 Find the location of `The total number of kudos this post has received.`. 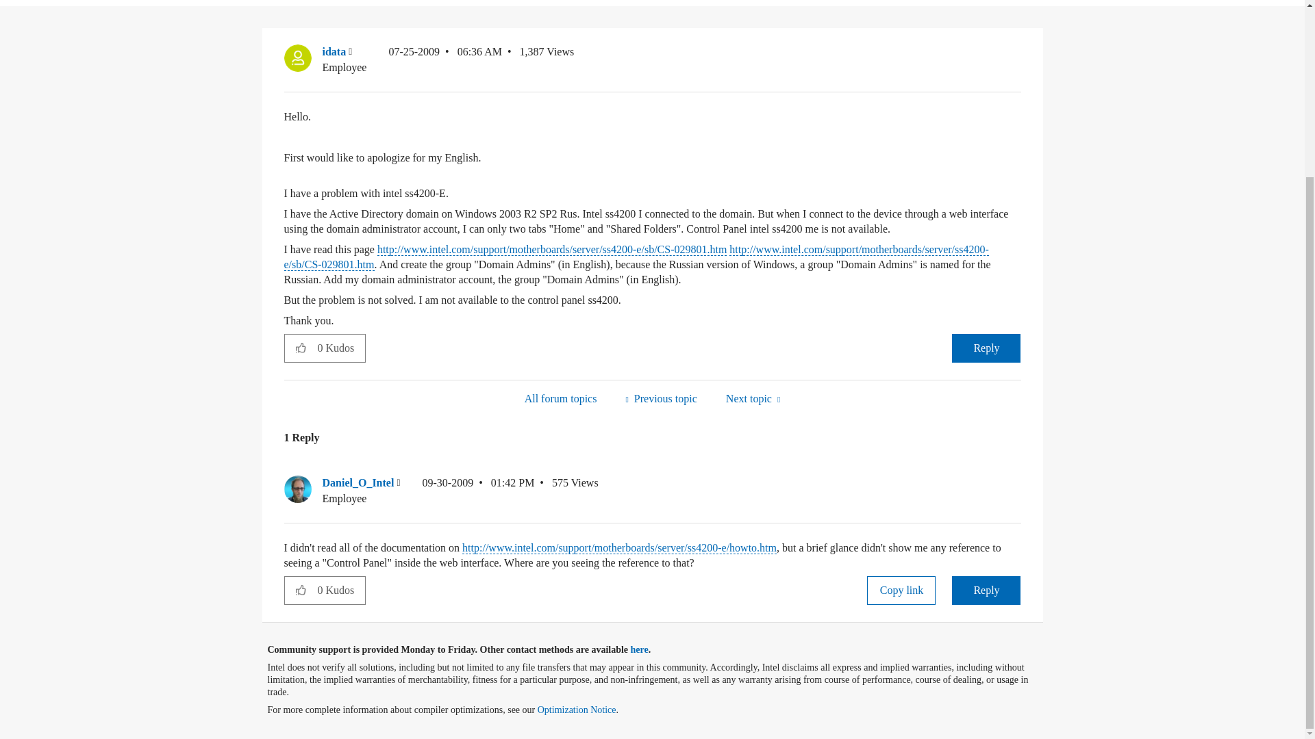

The total number of kudos this post has received. is located at coordinates (341, 591).